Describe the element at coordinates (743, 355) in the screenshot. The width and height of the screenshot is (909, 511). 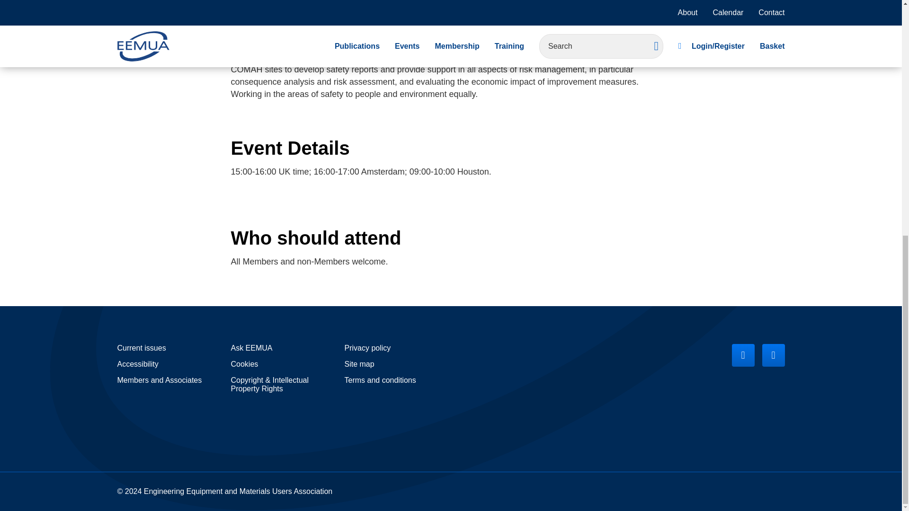
I see `Listen to our podcast` at that location.